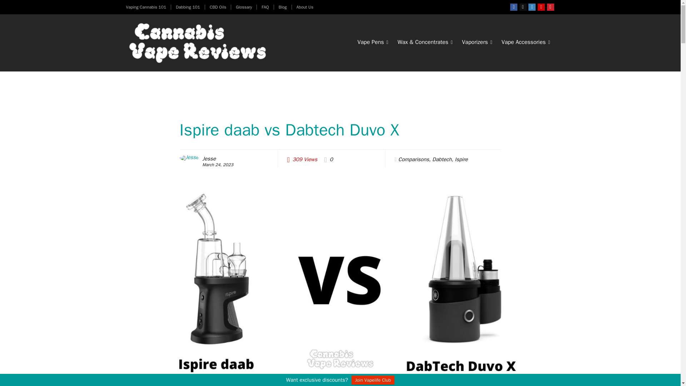 The image size is (686, 386). What do you see at coordinates (532, 7) in the screenshot?
I see `Instagramm` at bounding box center [532, 7].